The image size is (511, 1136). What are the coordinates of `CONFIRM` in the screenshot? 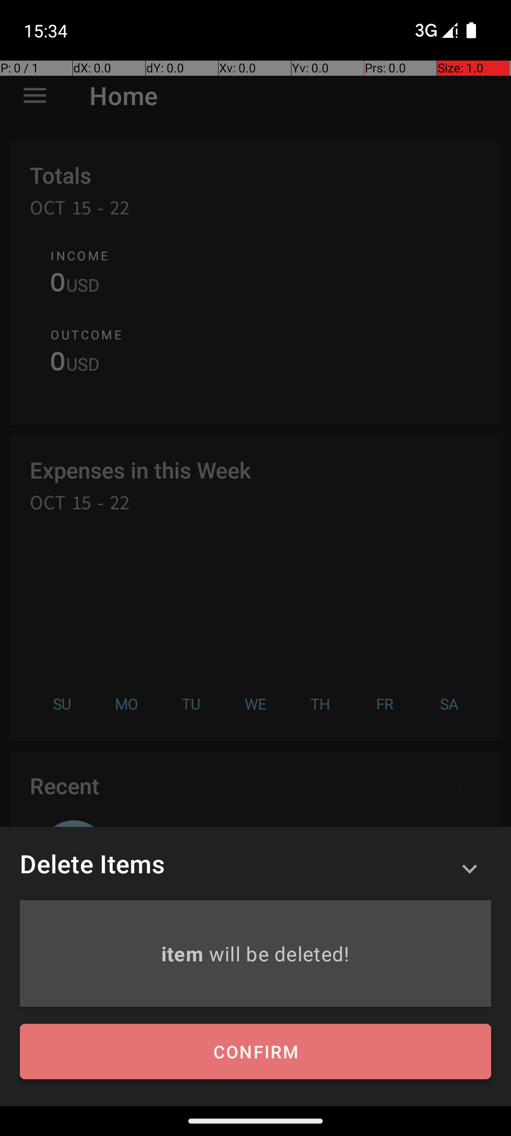 It's located at (255, 1052).